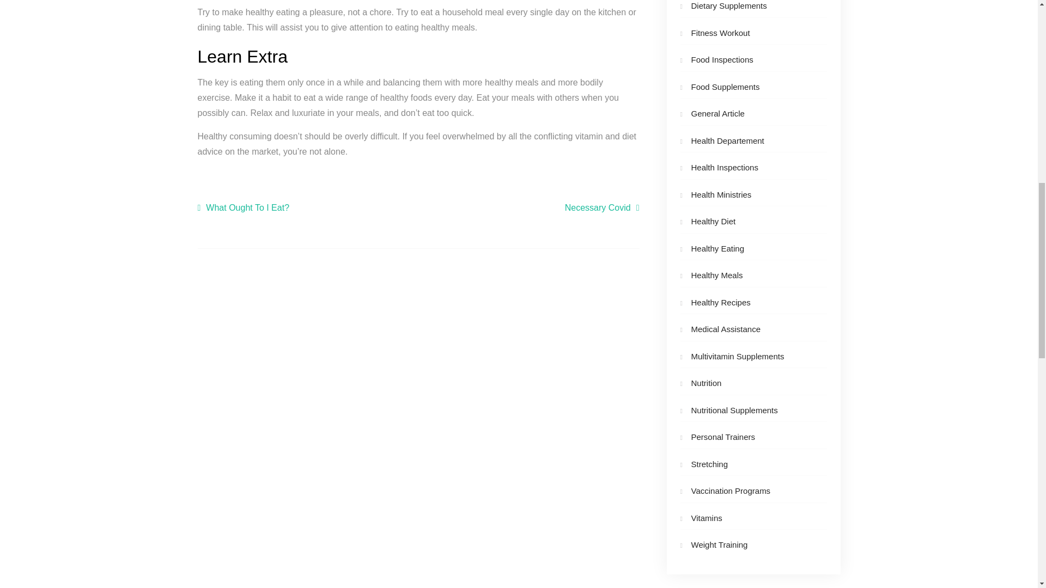  I want to click on Health Departement, so click(727, 140).